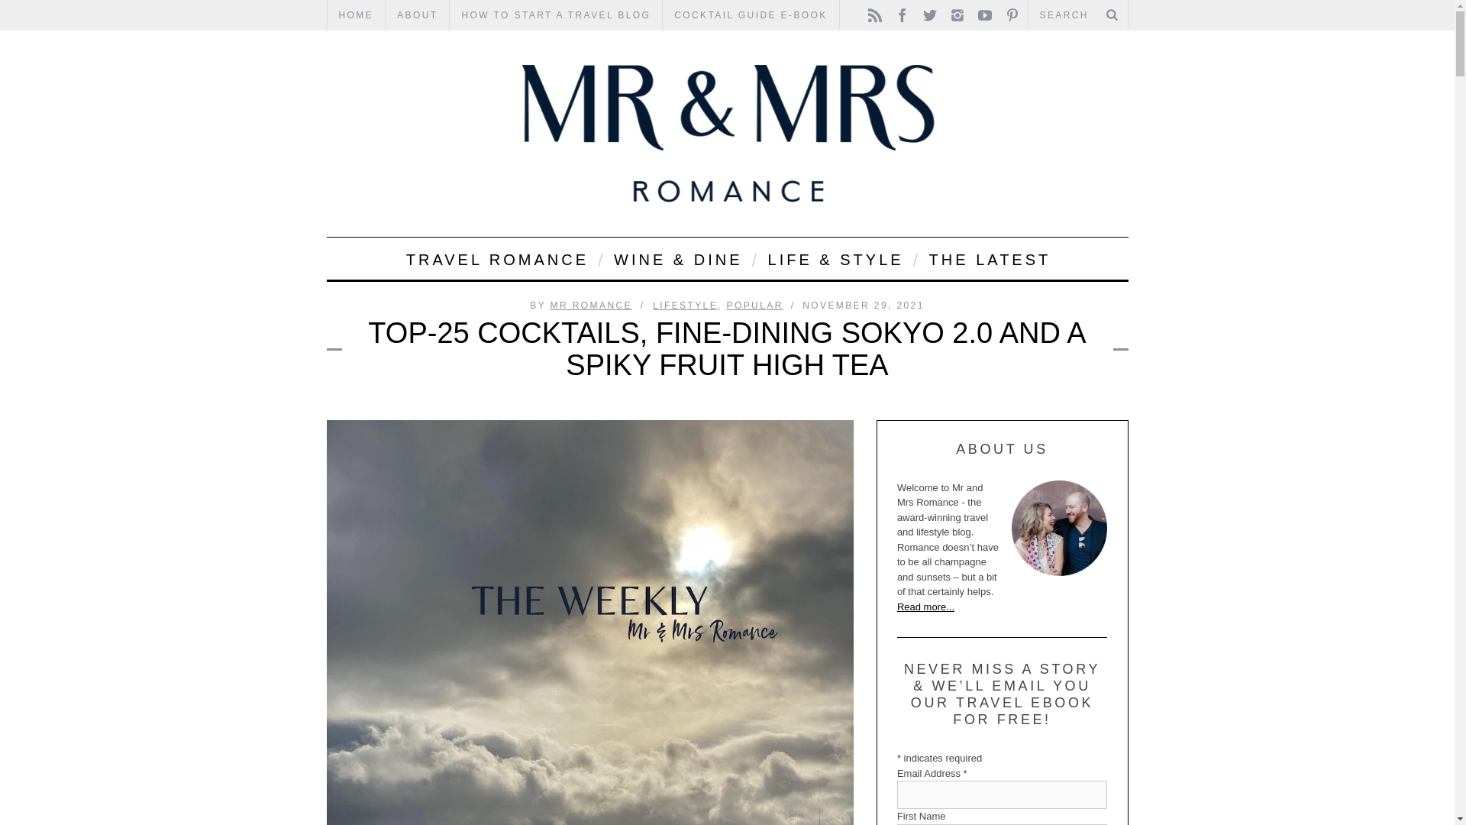 This screenshot has width=1466, height=825. Describe the element at coordinates (728, 133) in the screenshot. I see `Mr and Mrs Romance - Couples travel and lifestyle blog` at that location.